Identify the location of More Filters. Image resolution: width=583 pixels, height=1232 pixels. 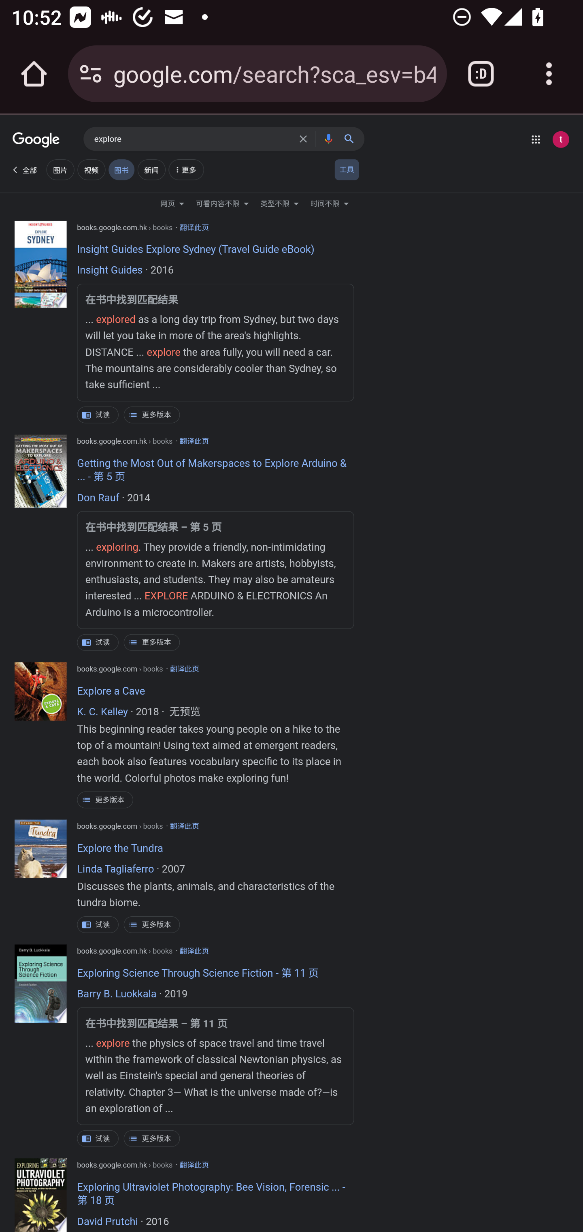
(185, 171).